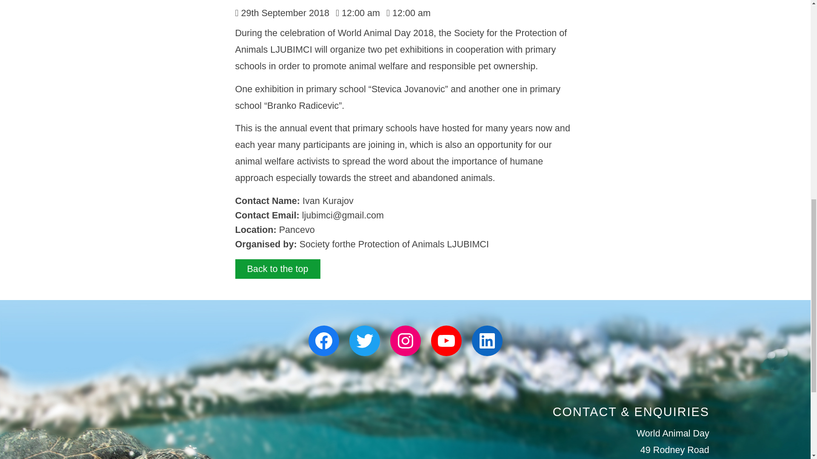 This screenshot has width=817, height=459. What do you see at coordinates (364, 341) in the screenshot?
I see `Twitter` at bounding box center [364, 341].